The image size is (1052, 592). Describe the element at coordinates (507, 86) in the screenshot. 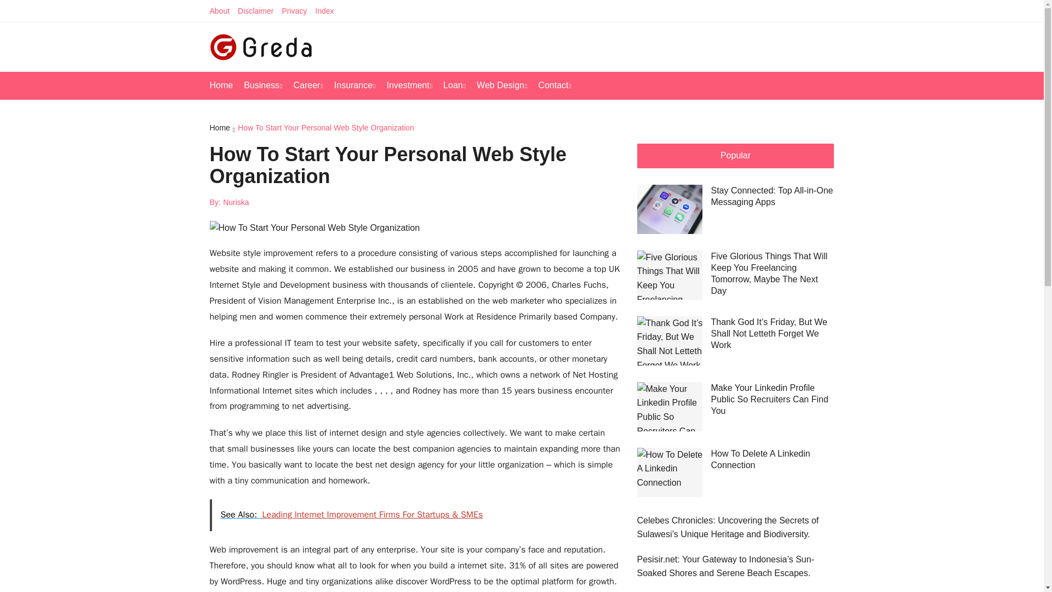

I see `Web Design` at that location.